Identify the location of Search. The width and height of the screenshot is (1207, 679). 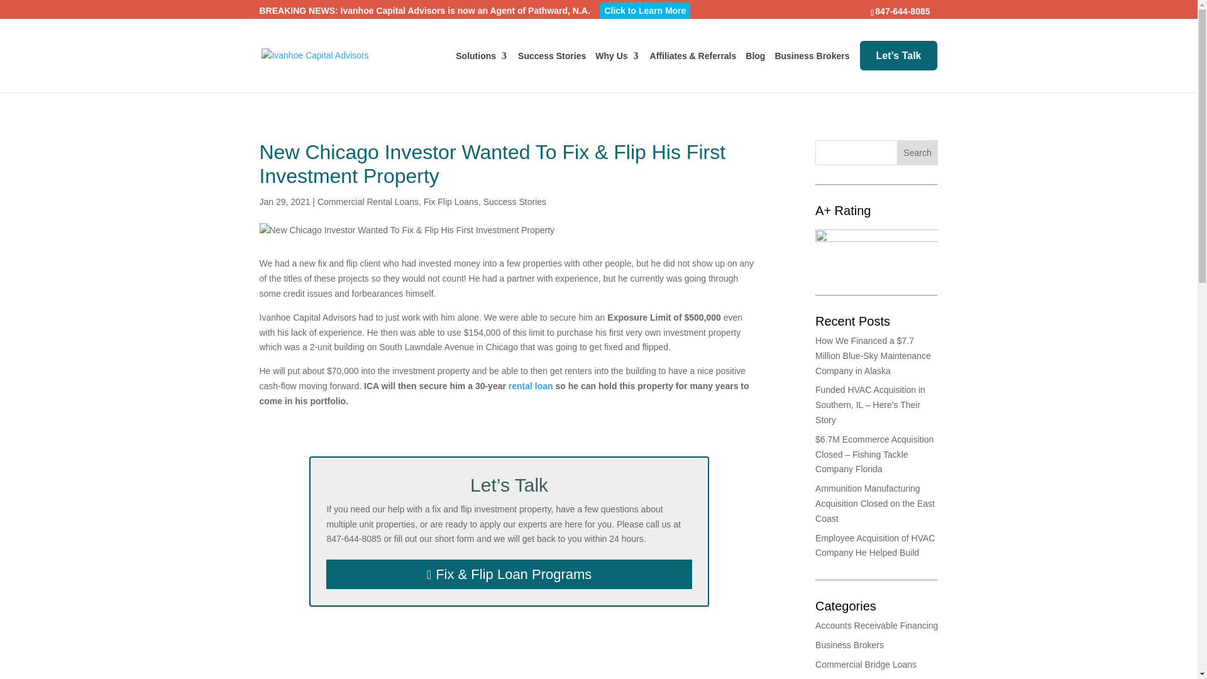
(918, 152).